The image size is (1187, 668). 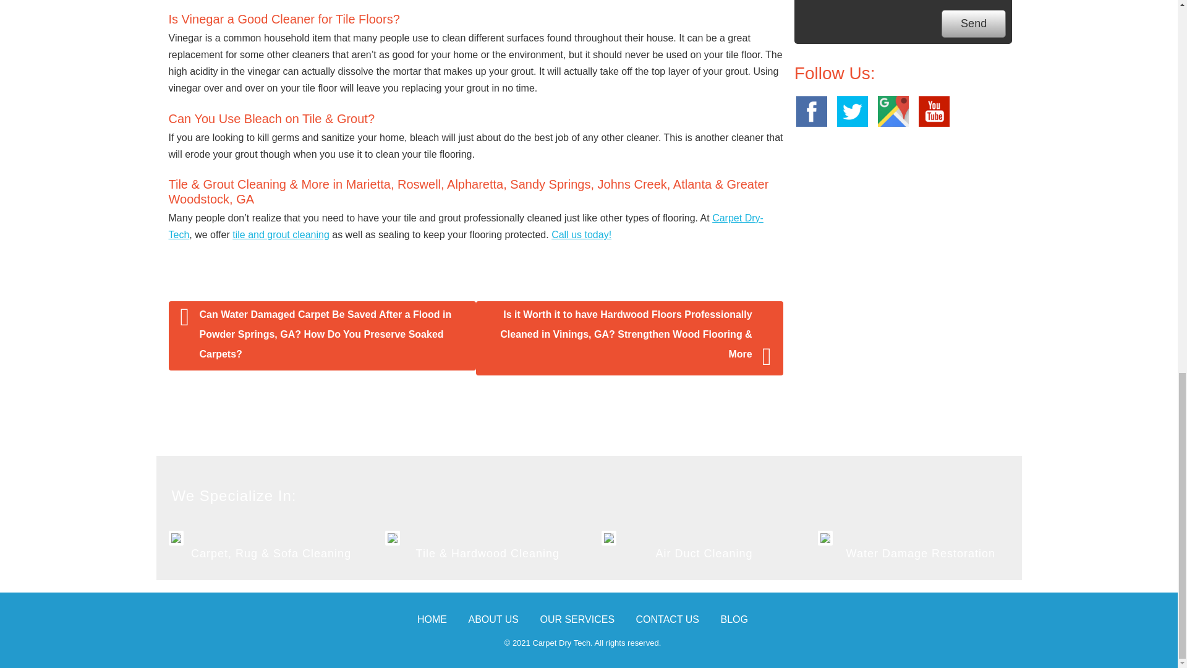 I want to click on Send, so click(x=973, y=24).